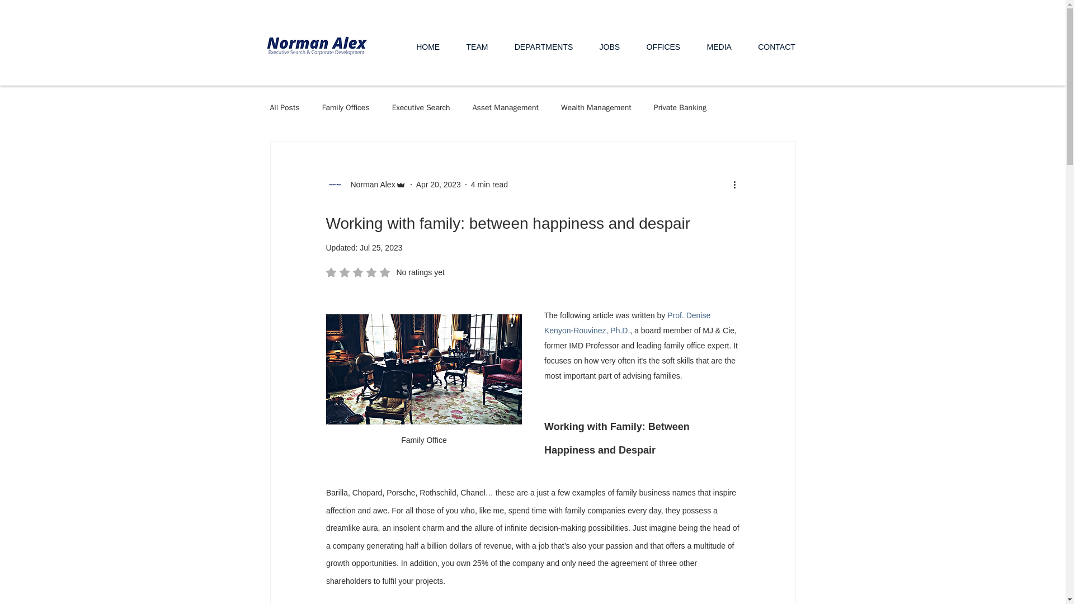 The height and width of the screenshot is (604, 1074). What do you see at coordinates (284, 107) in the screenshot?
I see `All Posts` at bounding box center [284, 107].